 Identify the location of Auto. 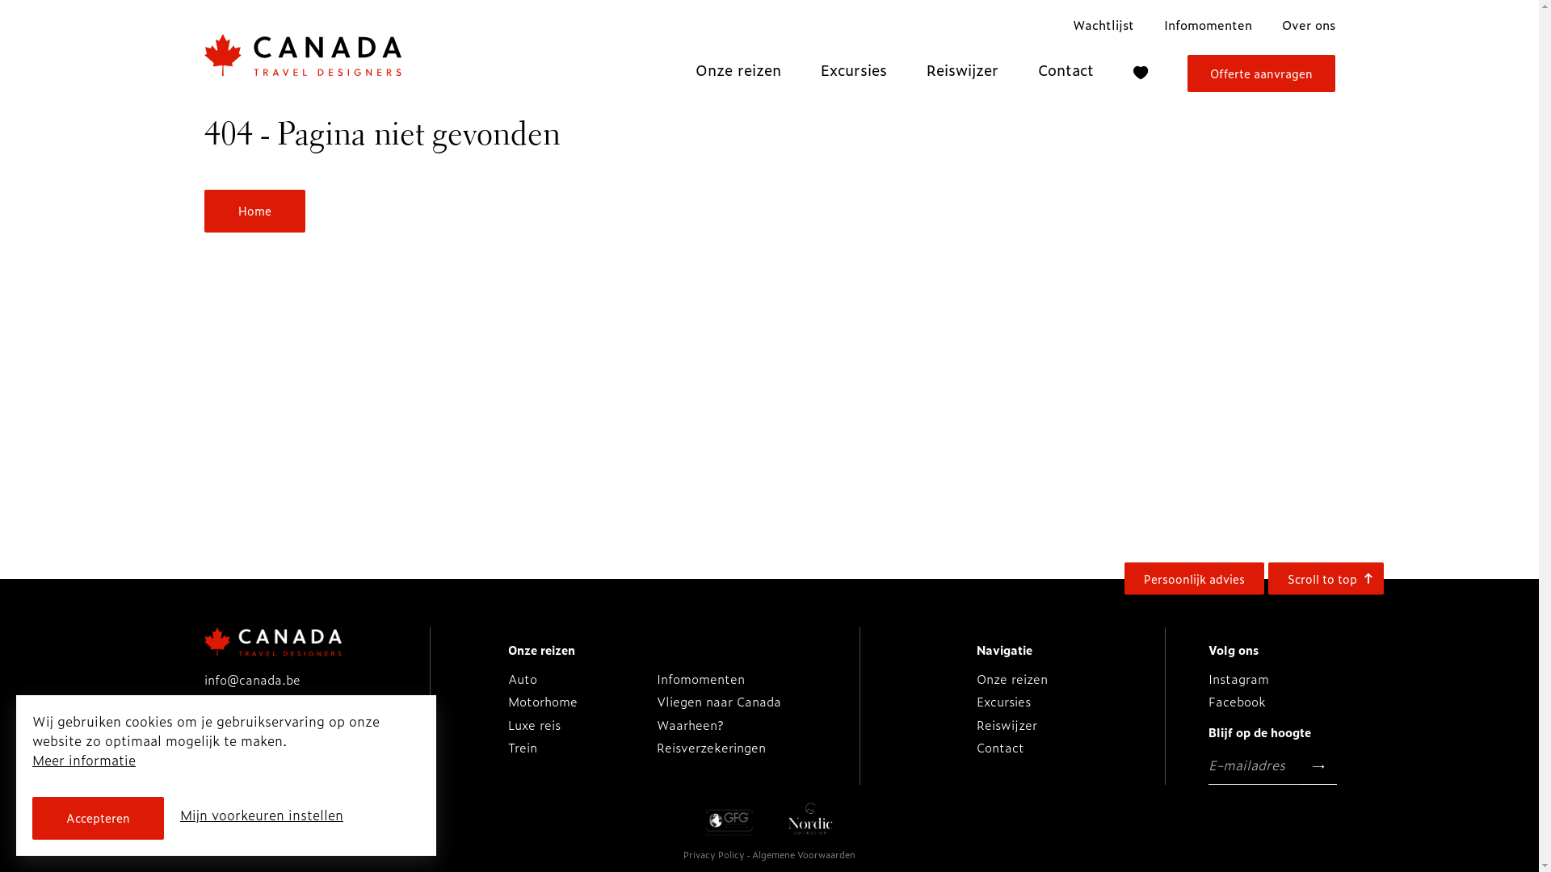
(523, 678).